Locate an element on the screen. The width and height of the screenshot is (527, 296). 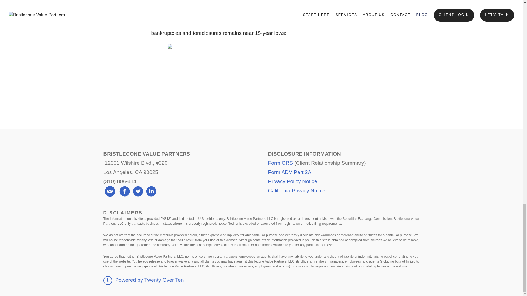
TWITTER is located at coordinates (261, 92).